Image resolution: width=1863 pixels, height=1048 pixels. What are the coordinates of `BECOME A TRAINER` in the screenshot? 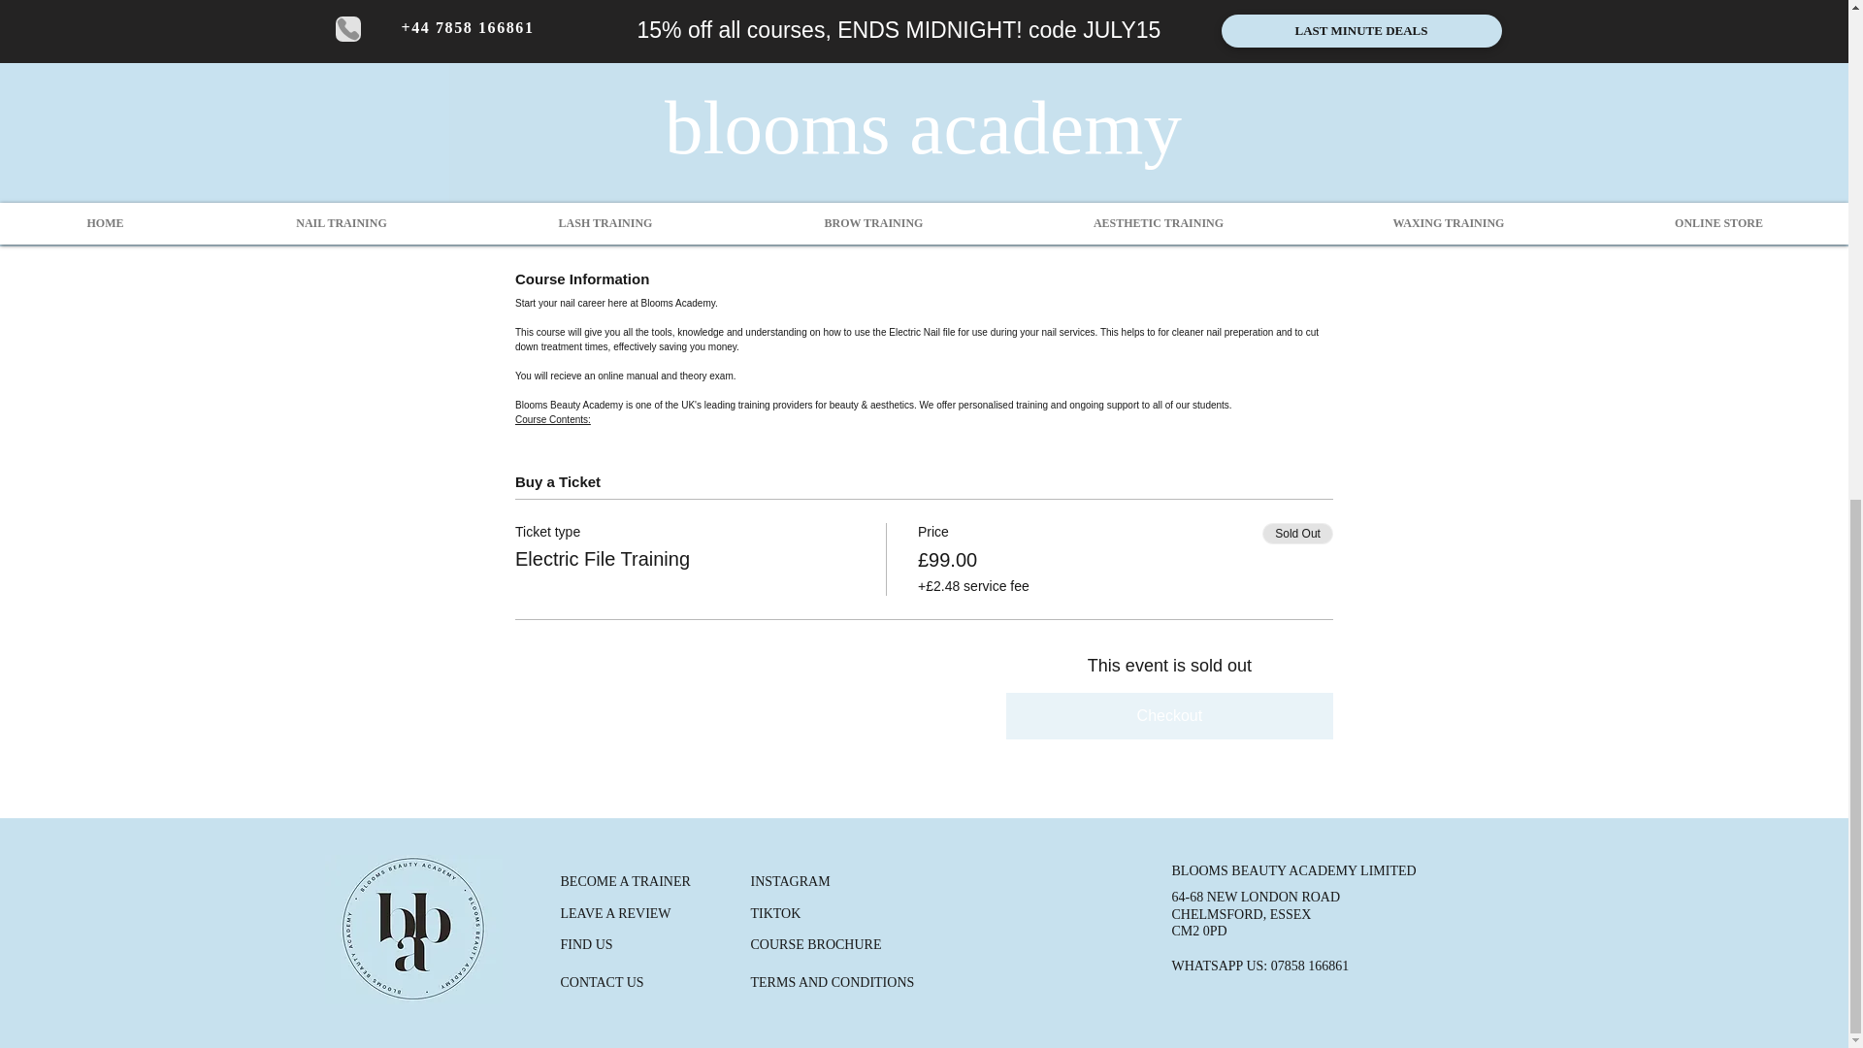 It's located at (625, 880).